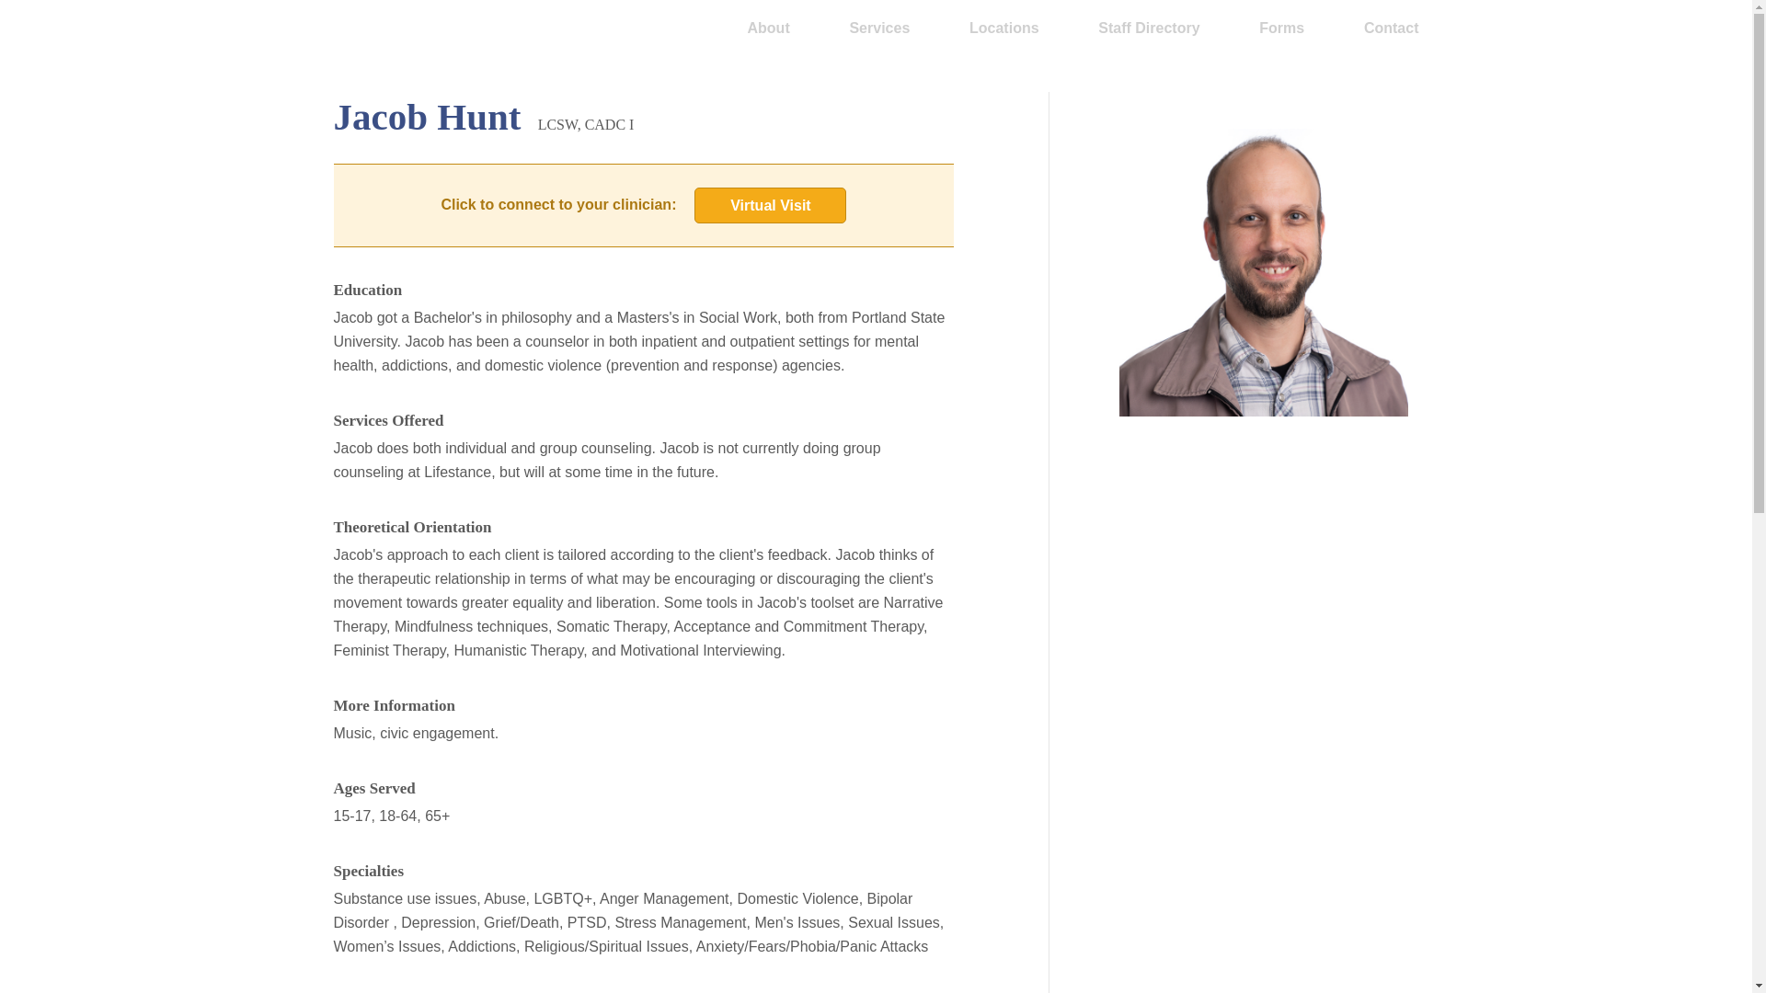  What do you see at coordinates (769, 206) in the screenshot?
I see `Virtual Visit` at bounding box center [769, 206].